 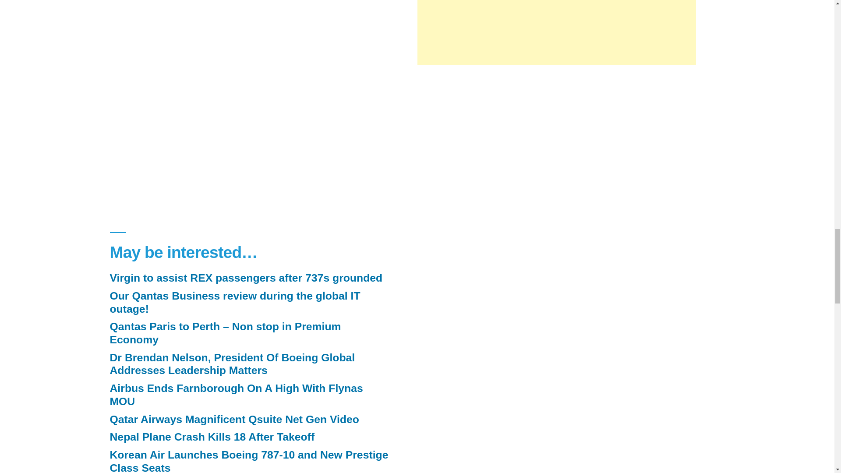 What do you see at coordinates (234, 419) in the screenshot?
I see `Qatar Airways Magnificent Qsuite Net Gen Video` at bounding box center [234, 419].